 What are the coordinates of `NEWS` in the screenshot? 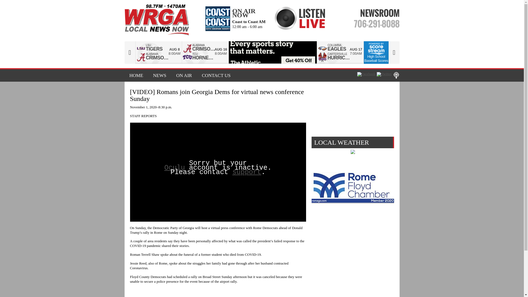 It's located at (159, 75).